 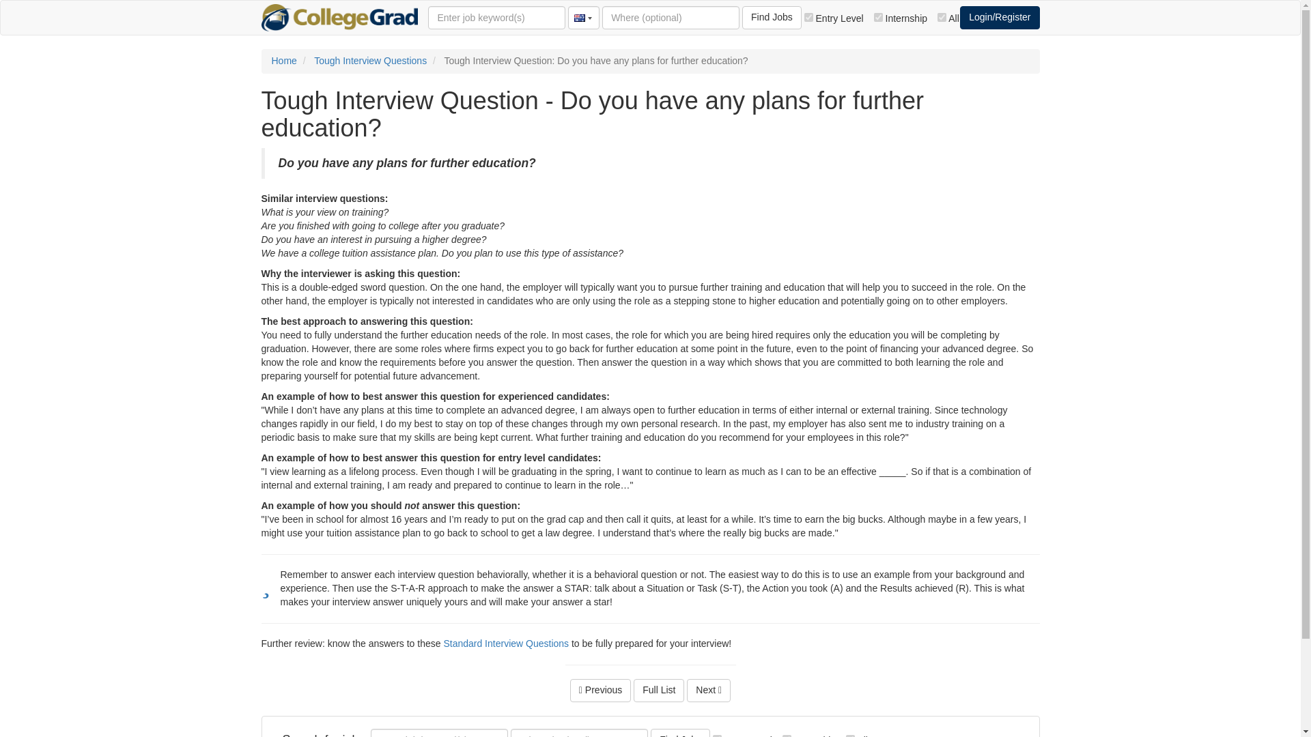 I want to click on Full List, so click(x=658, y=691).